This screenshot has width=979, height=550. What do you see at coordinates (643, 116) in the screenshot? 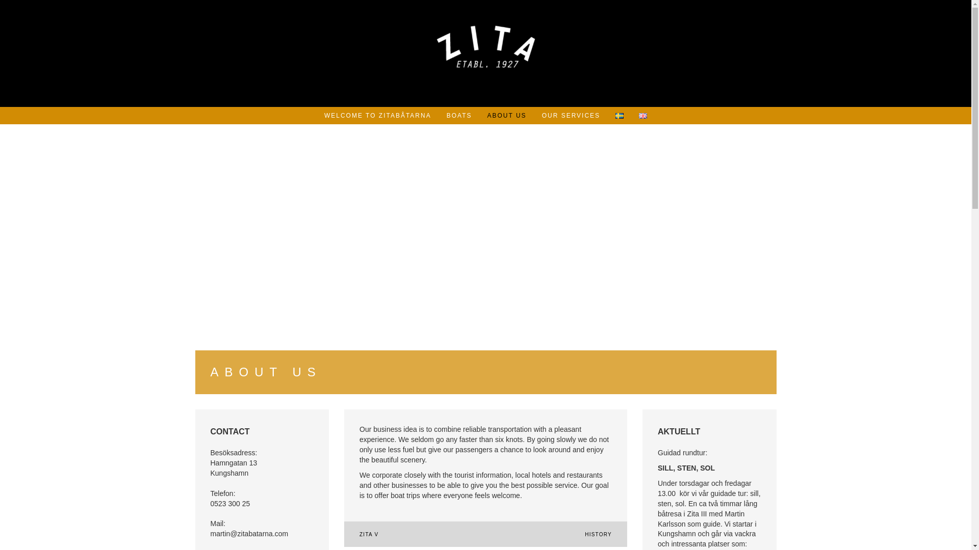
I see `English` at bounding box center [643, 116].